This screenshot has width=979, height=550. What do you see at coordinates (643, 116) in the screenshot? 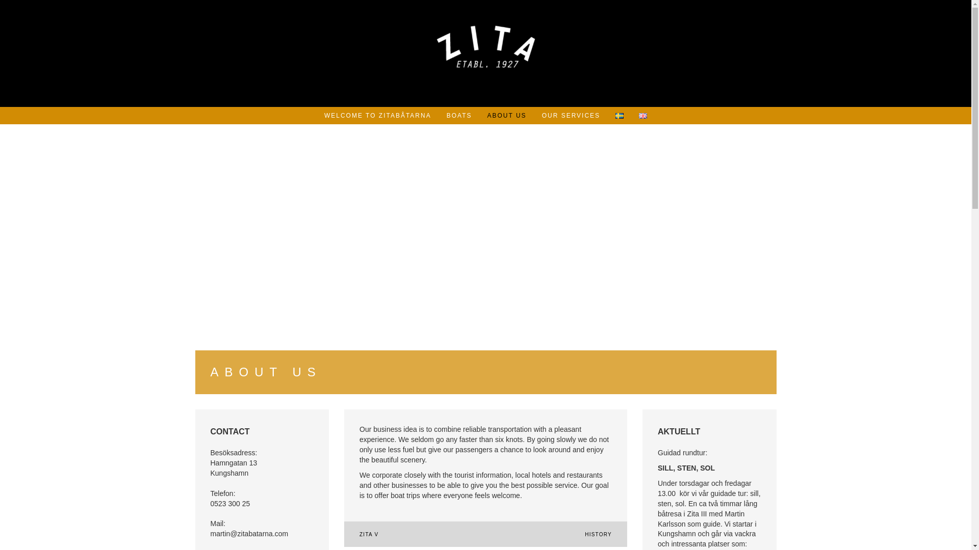
I see `English` at bounding box center [643, 116].